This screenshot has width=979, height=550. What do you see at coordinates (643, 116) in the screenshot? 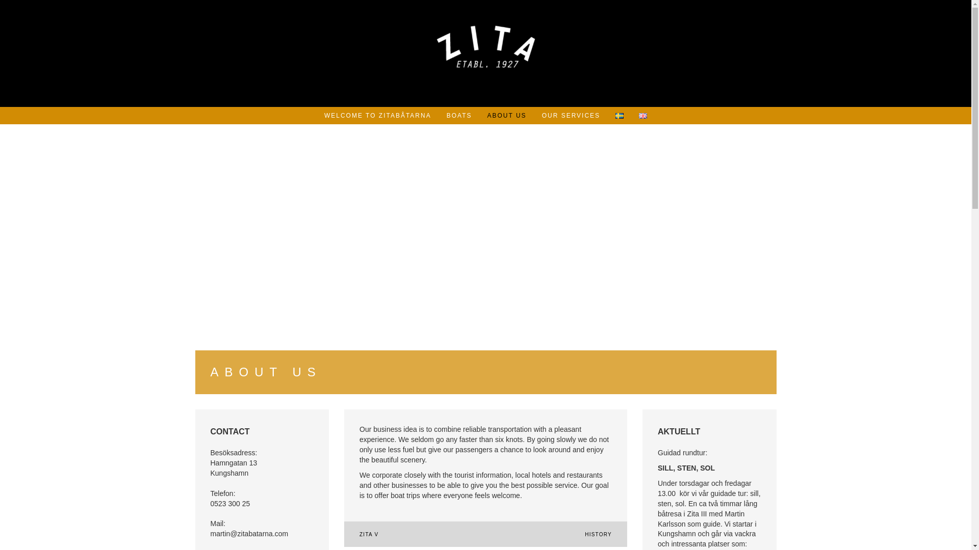
I see `English` at bounding box center [643, 116].